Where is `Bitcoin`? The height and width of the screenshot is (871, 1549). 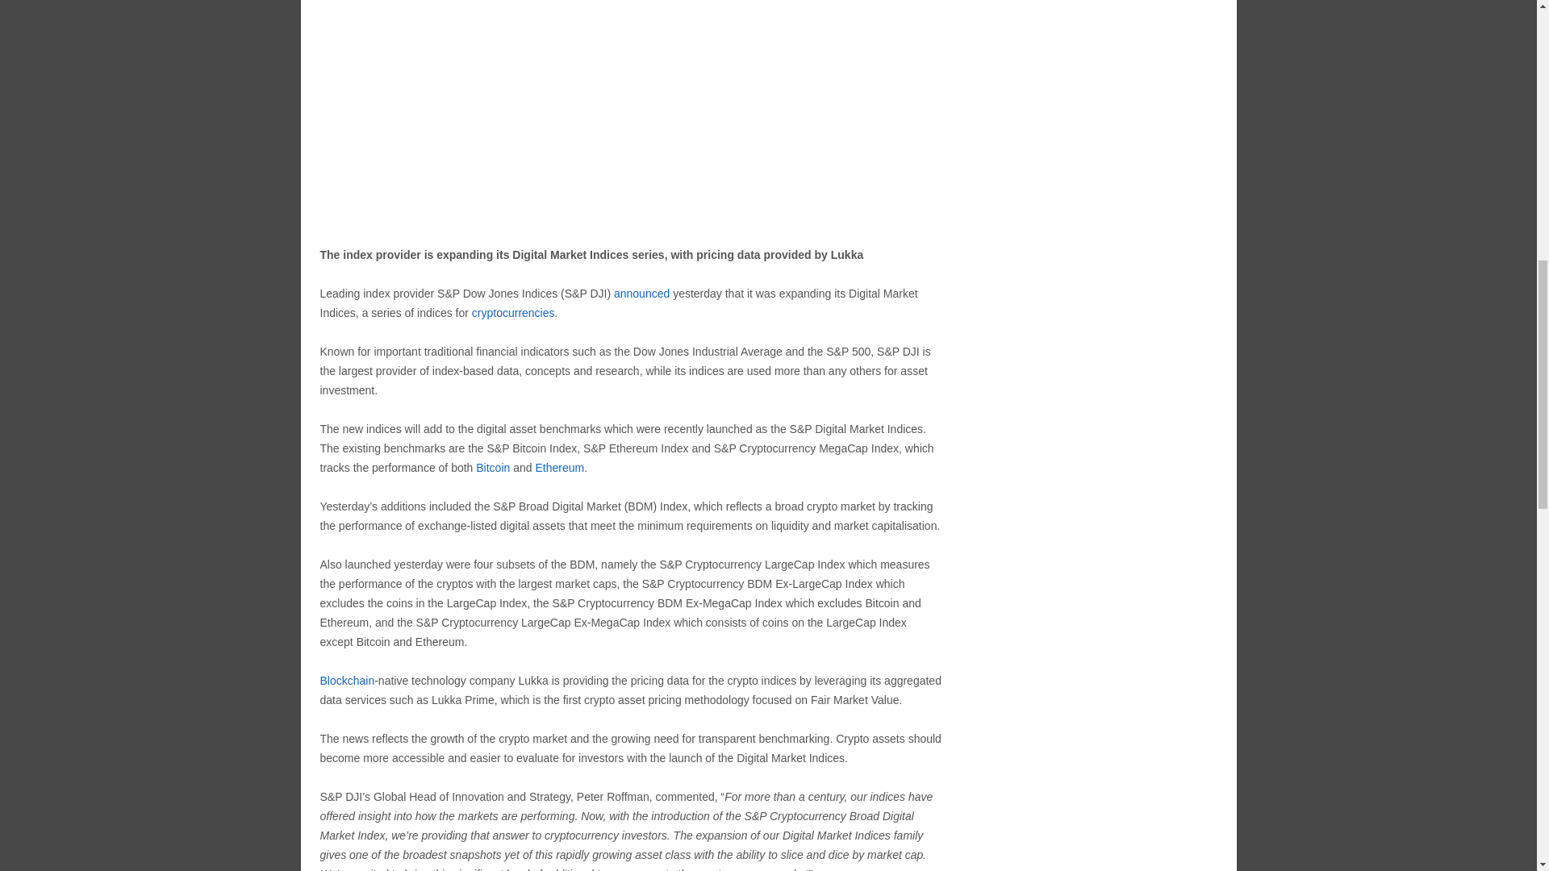 Bitcoin is located at coordinates (492, 468).